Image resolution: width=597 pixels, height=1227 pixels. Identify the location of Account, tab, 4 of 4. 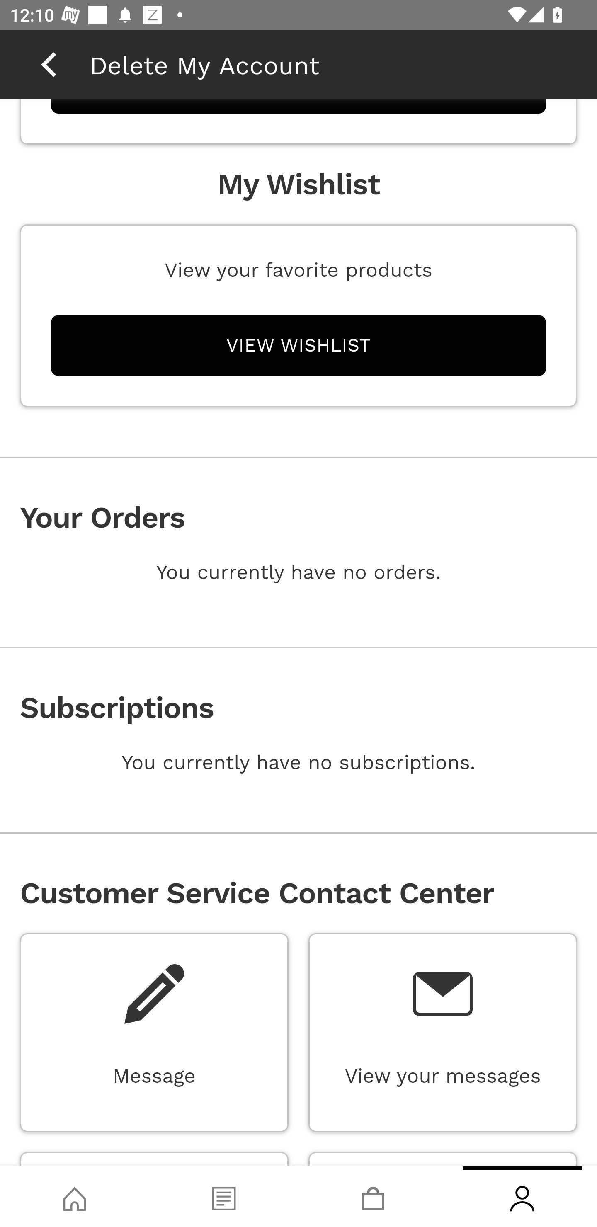
(522, 1197).